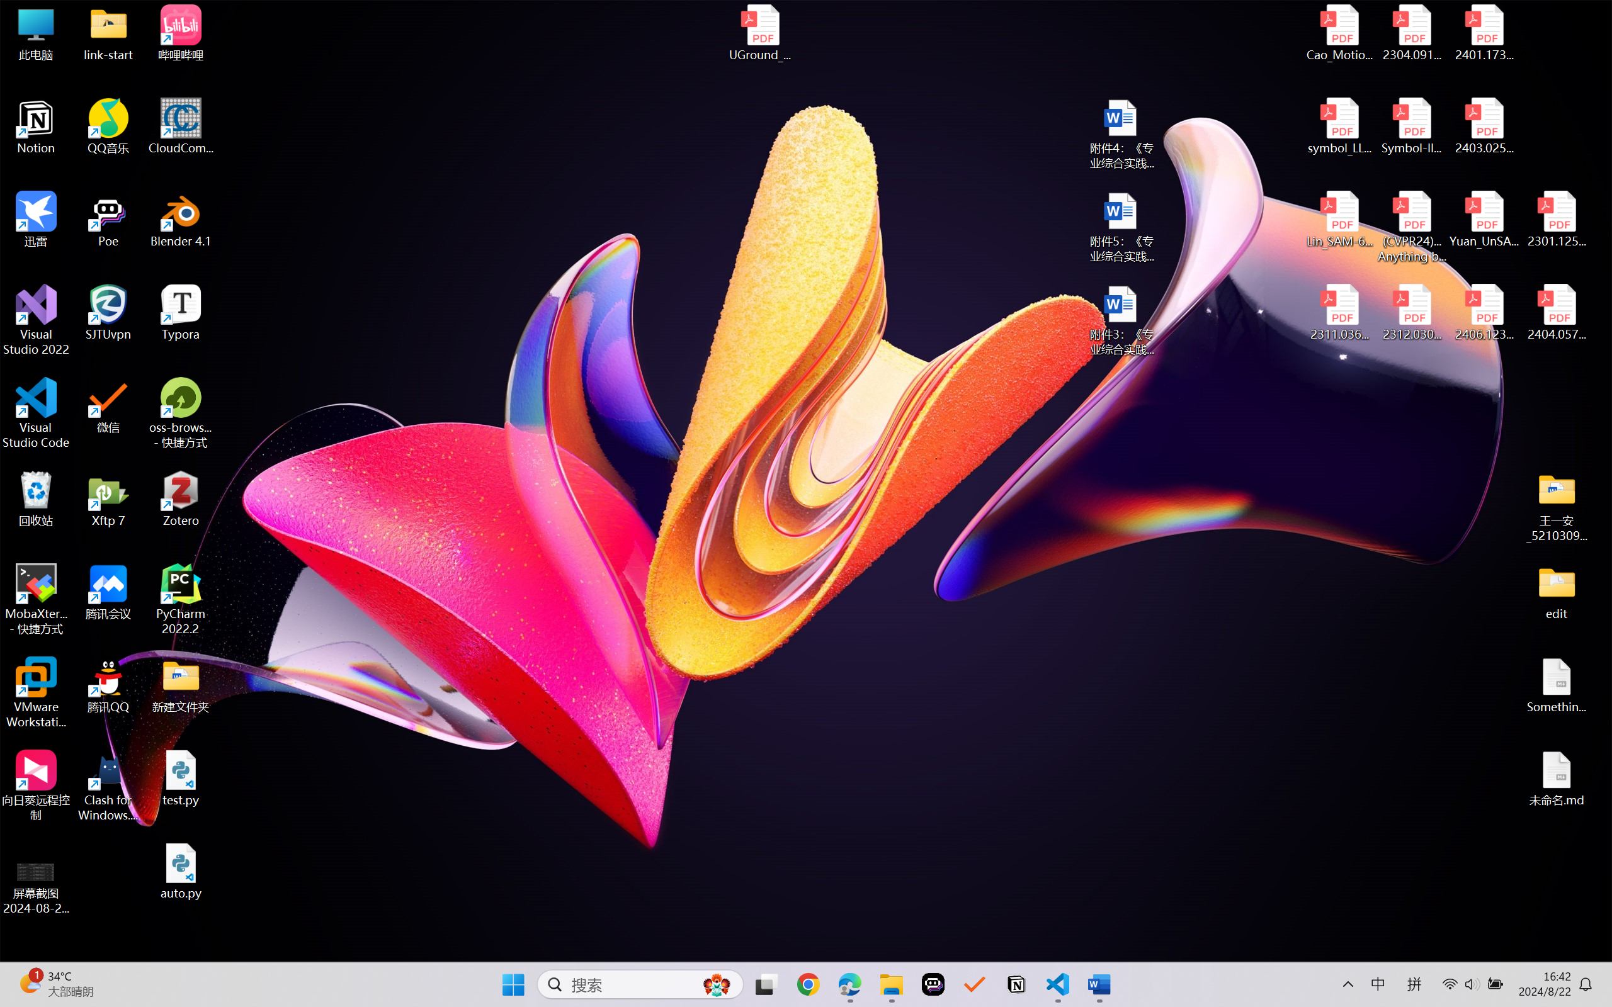 This screenshot has width=1612, height=1007. I want to click on Google Chrome, so click(808, 984).